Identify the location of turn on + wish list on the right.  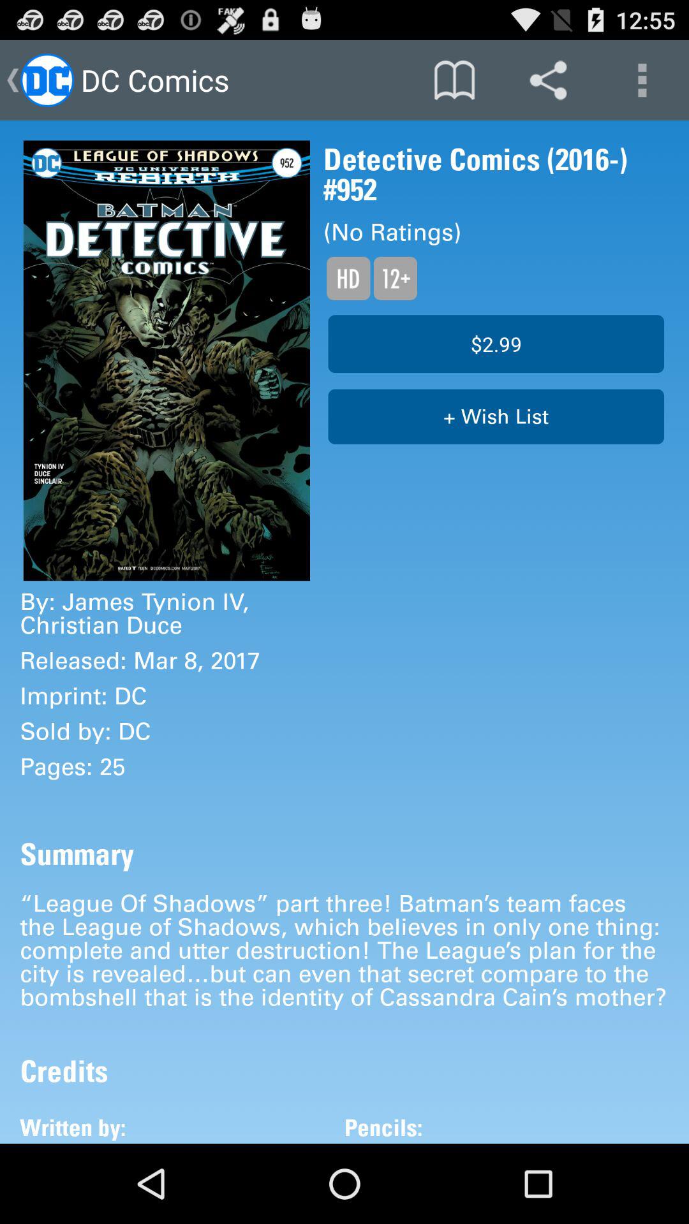
(496, 417).